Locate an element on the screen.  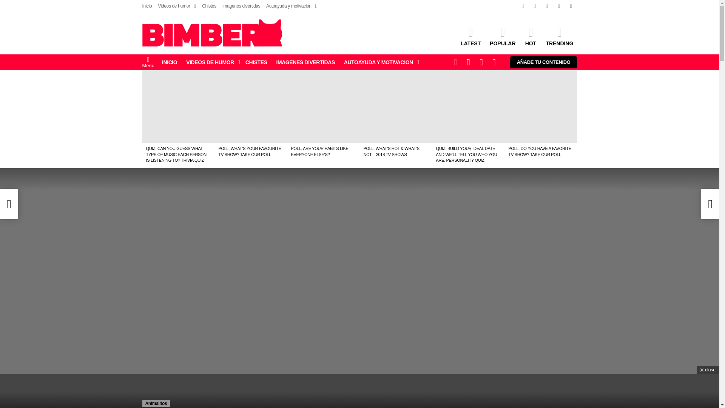
TRENDING is located at coordinates (559, 37).